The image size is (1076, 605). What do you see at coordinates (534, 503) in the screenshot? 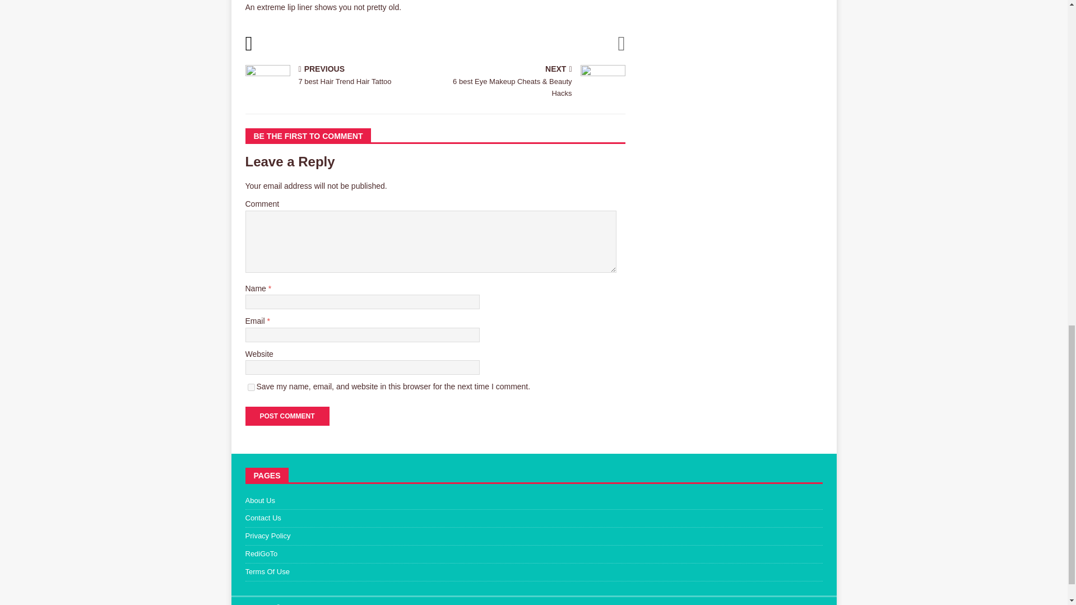
I see `About Us` at bounding box center [534, 503].